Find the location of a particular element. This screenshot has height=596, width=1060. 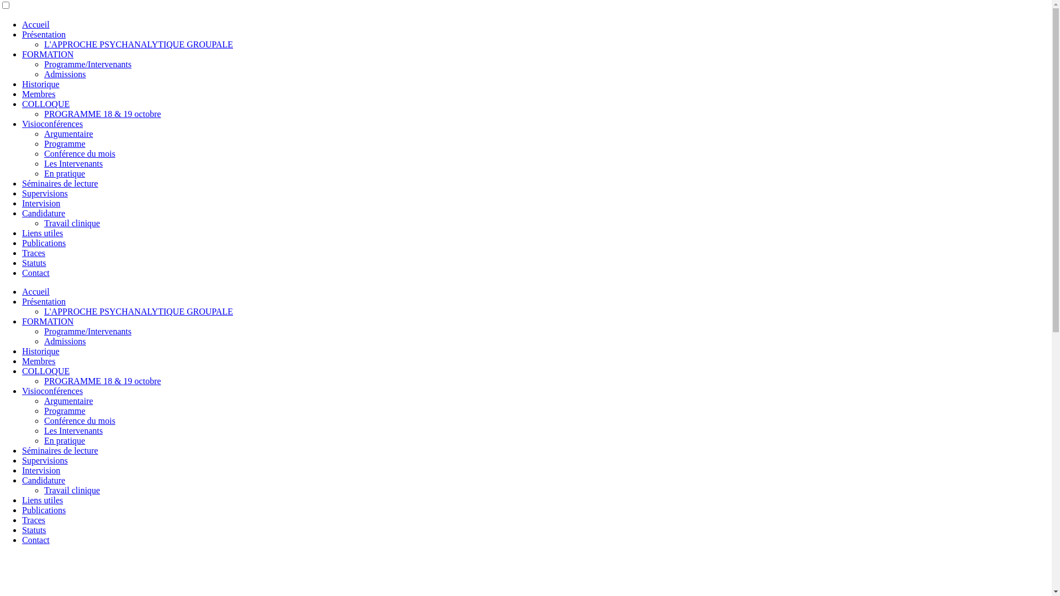

Accueil is located at coordinates (36, 24).